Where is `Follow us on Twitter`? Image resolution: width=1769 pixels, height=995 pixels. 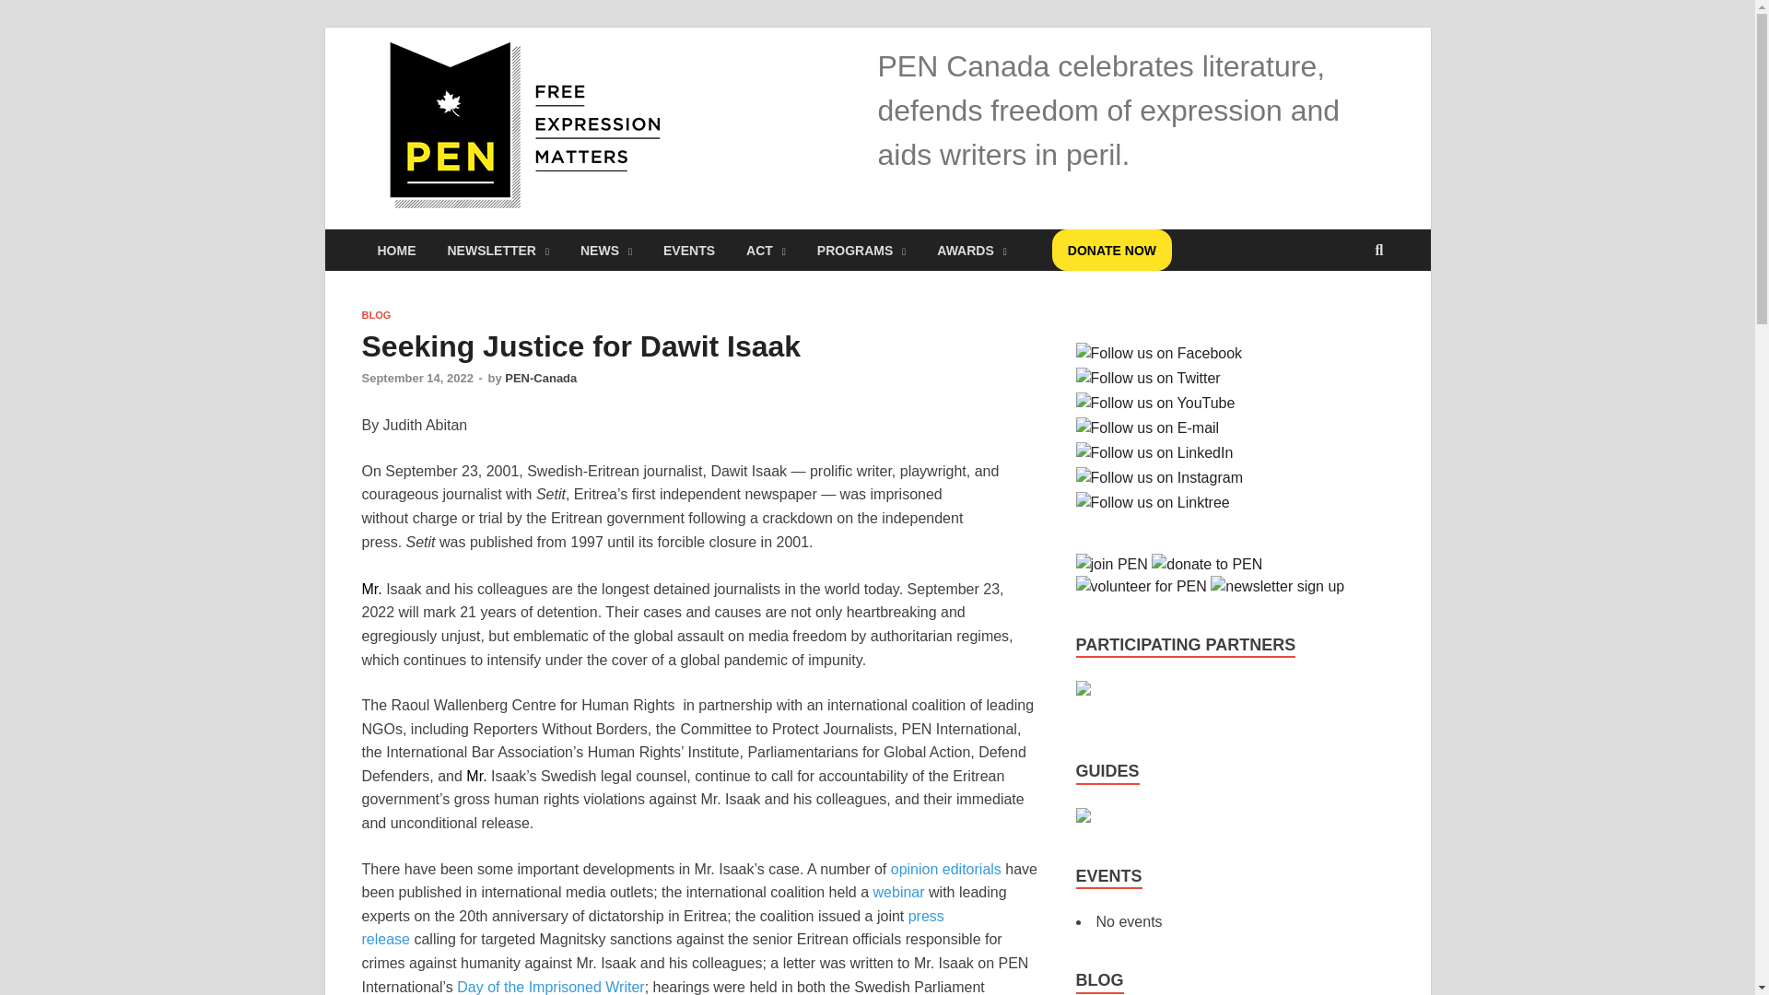 Follow us on Twitter is located at coordinates (1148, 378).